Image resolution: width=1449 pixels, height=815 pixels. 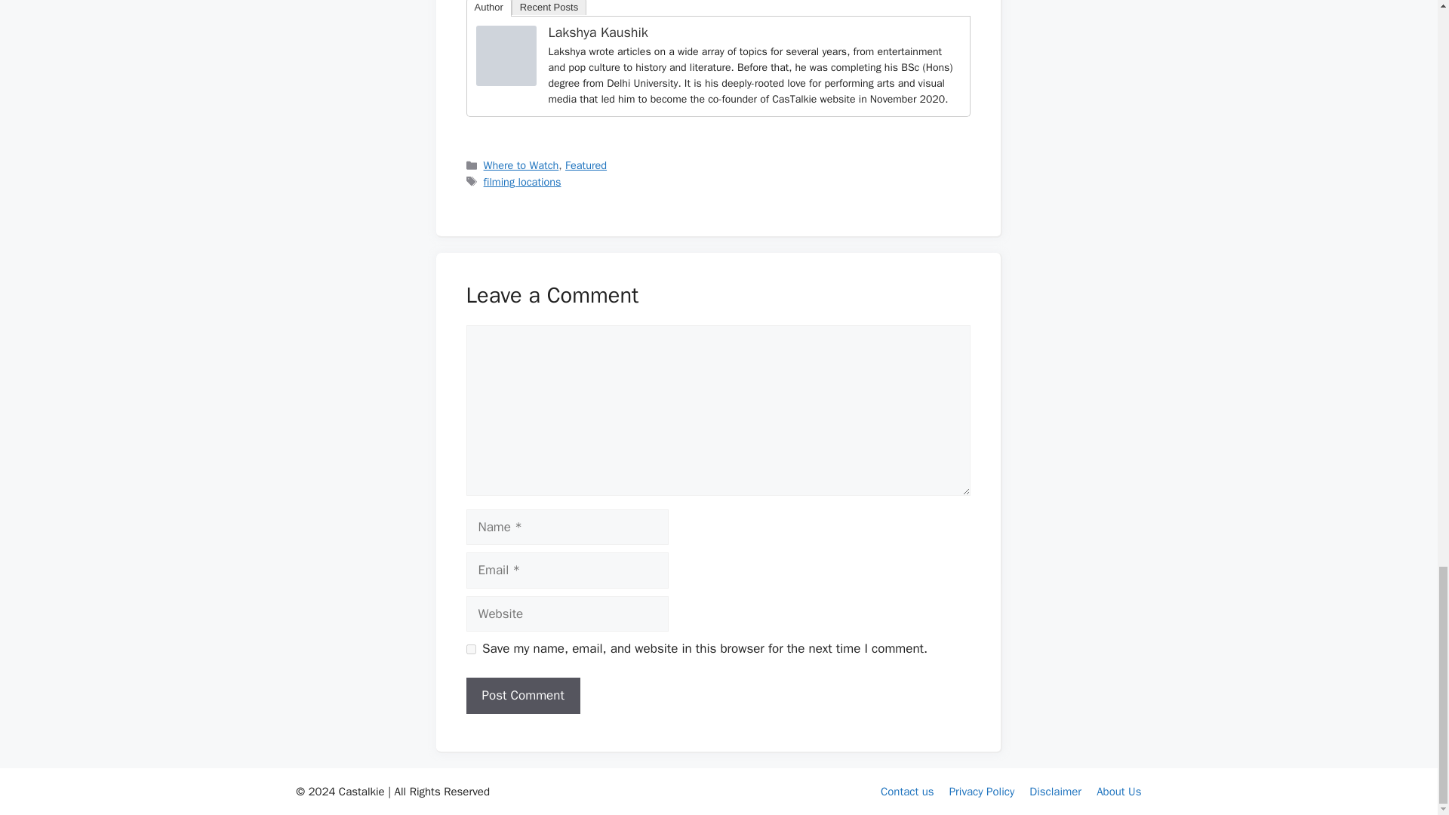 What do you see at coordinates (982, 792) in the screenshot?
I see `Privacy Policy` at bounding box center [982, 792].